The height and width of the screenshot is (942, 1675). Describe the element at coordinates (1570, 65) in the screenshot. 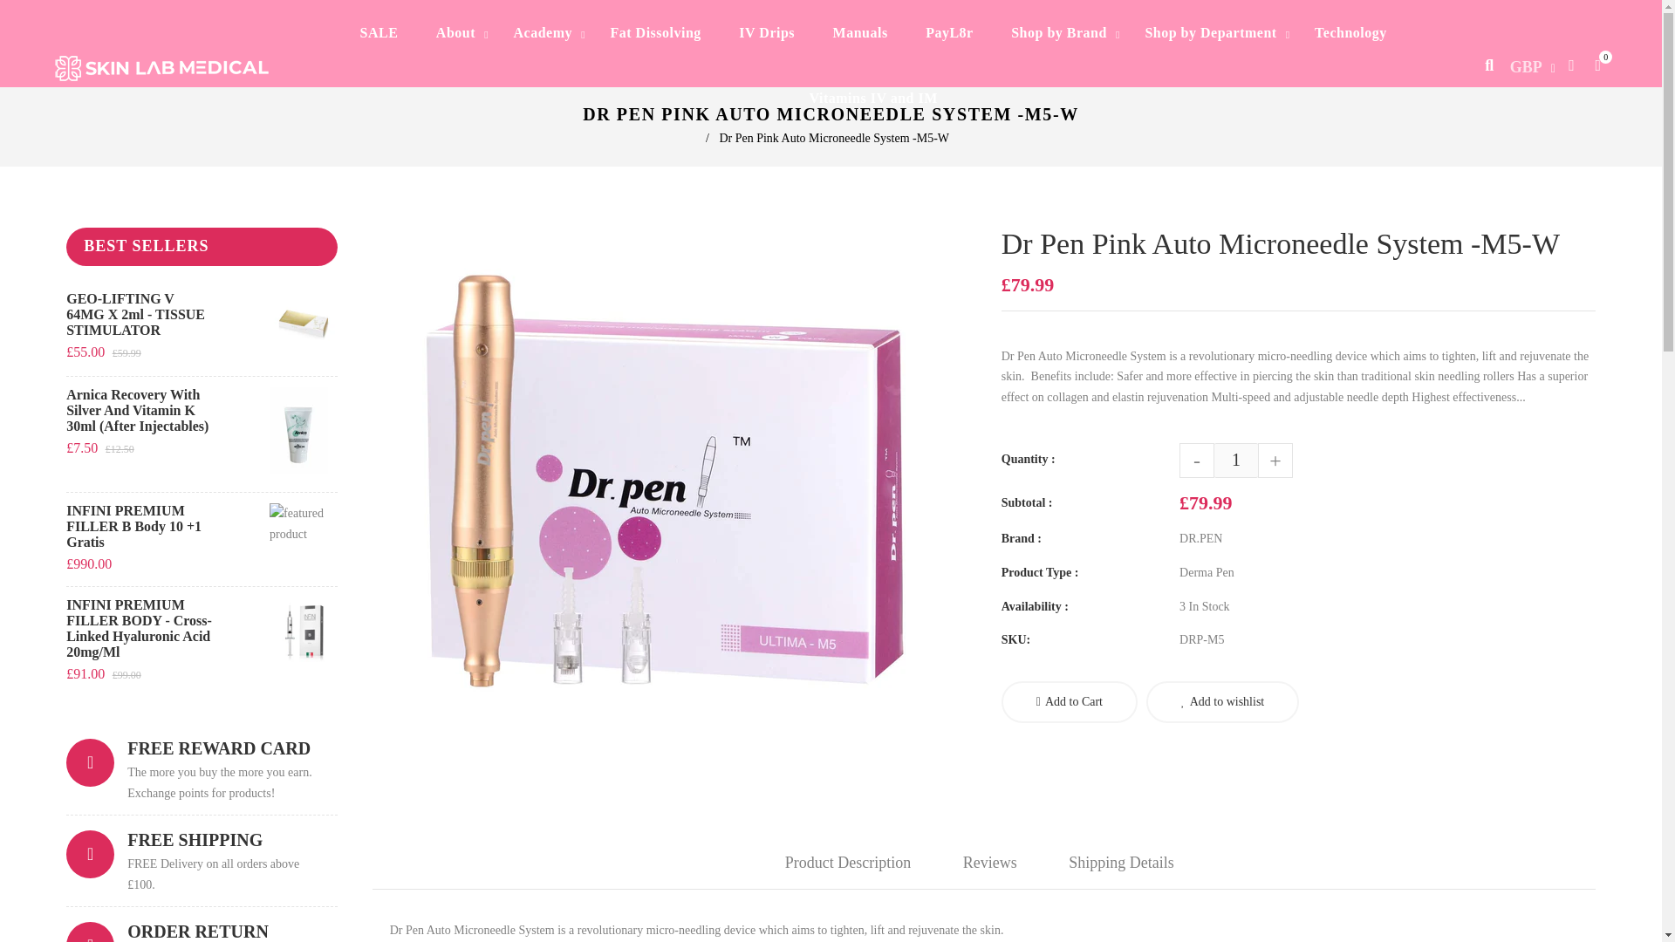

I see `Log in` at that location.